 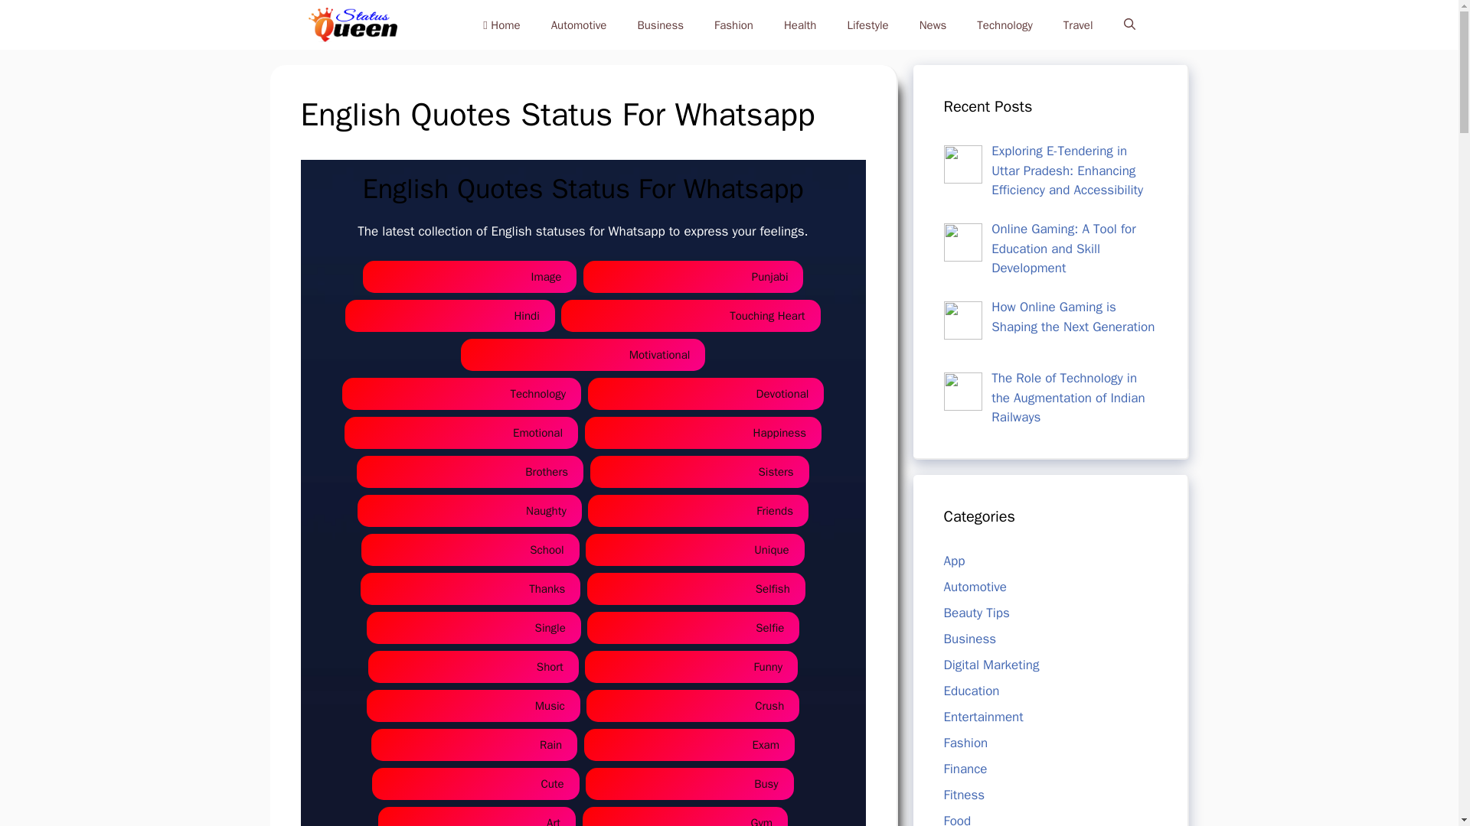 I want to click on Rain, so click(x=475, y=745).